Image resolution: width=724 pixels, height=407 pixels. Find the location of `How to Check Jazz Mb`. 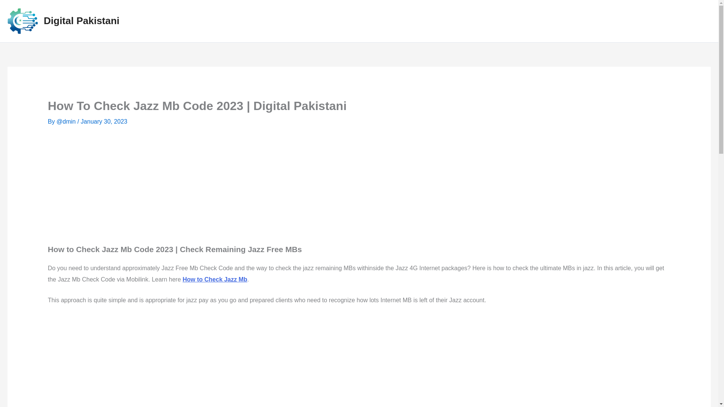

How to Check Jazz Mb is located at coordinates (215, 279).